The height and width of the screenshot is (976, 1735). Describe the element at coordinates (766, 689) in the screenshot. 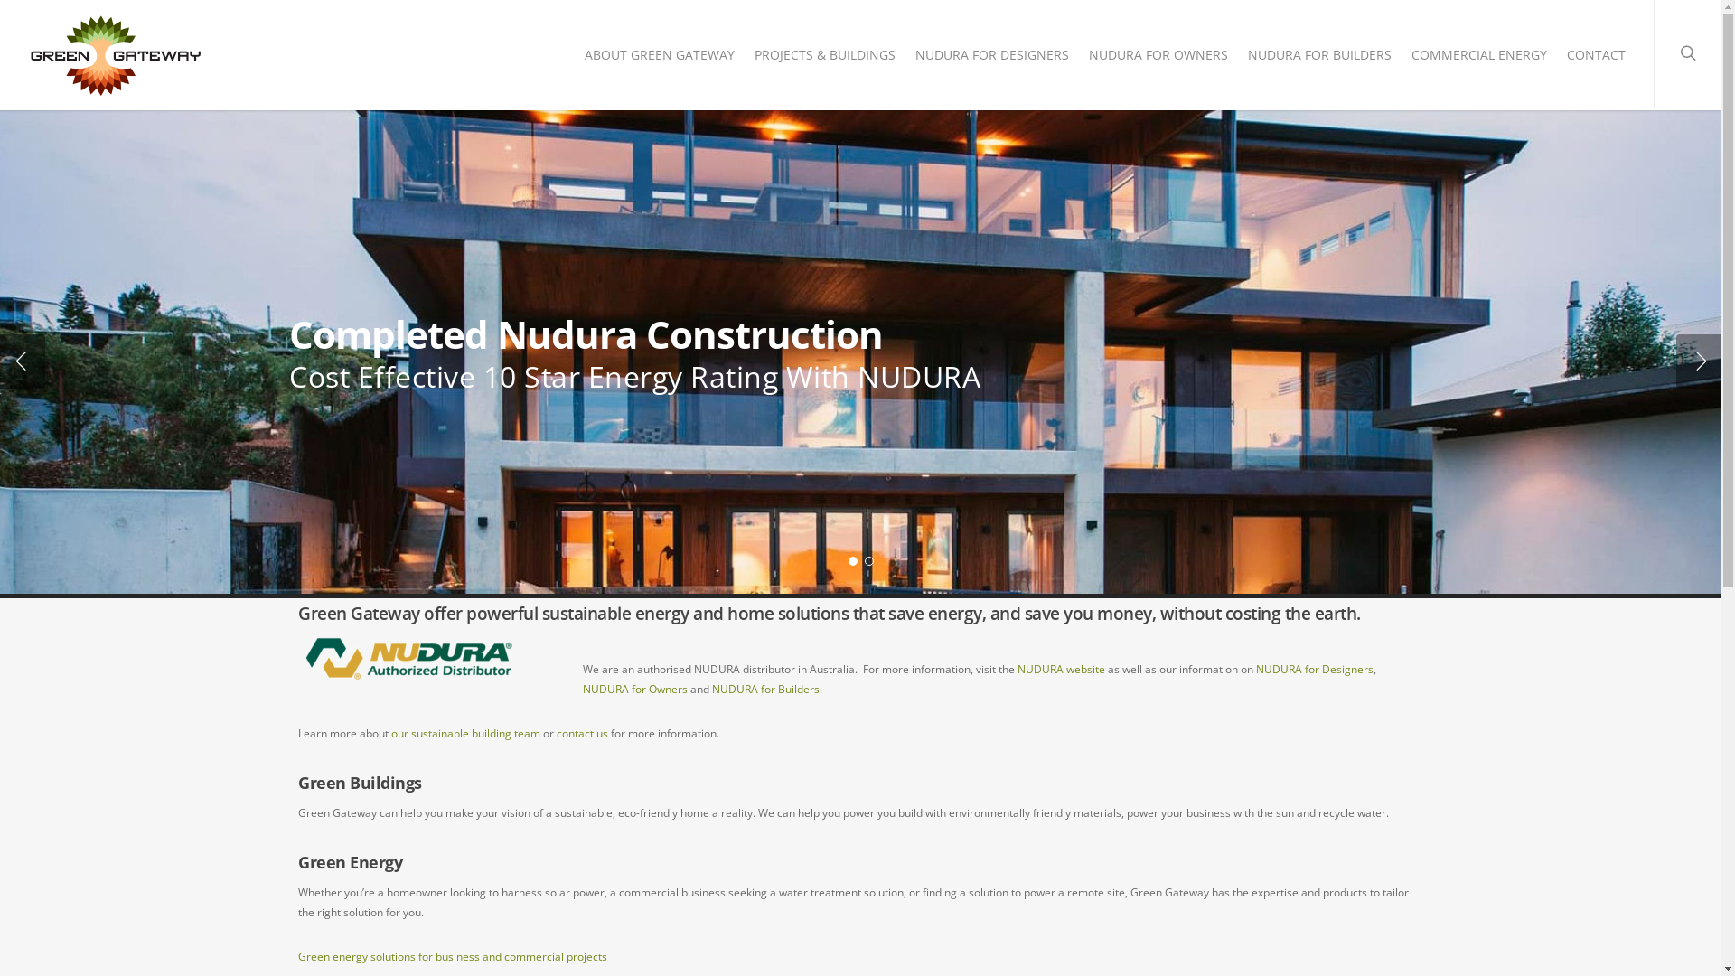

I see `NUDURA for Builders` at that location.